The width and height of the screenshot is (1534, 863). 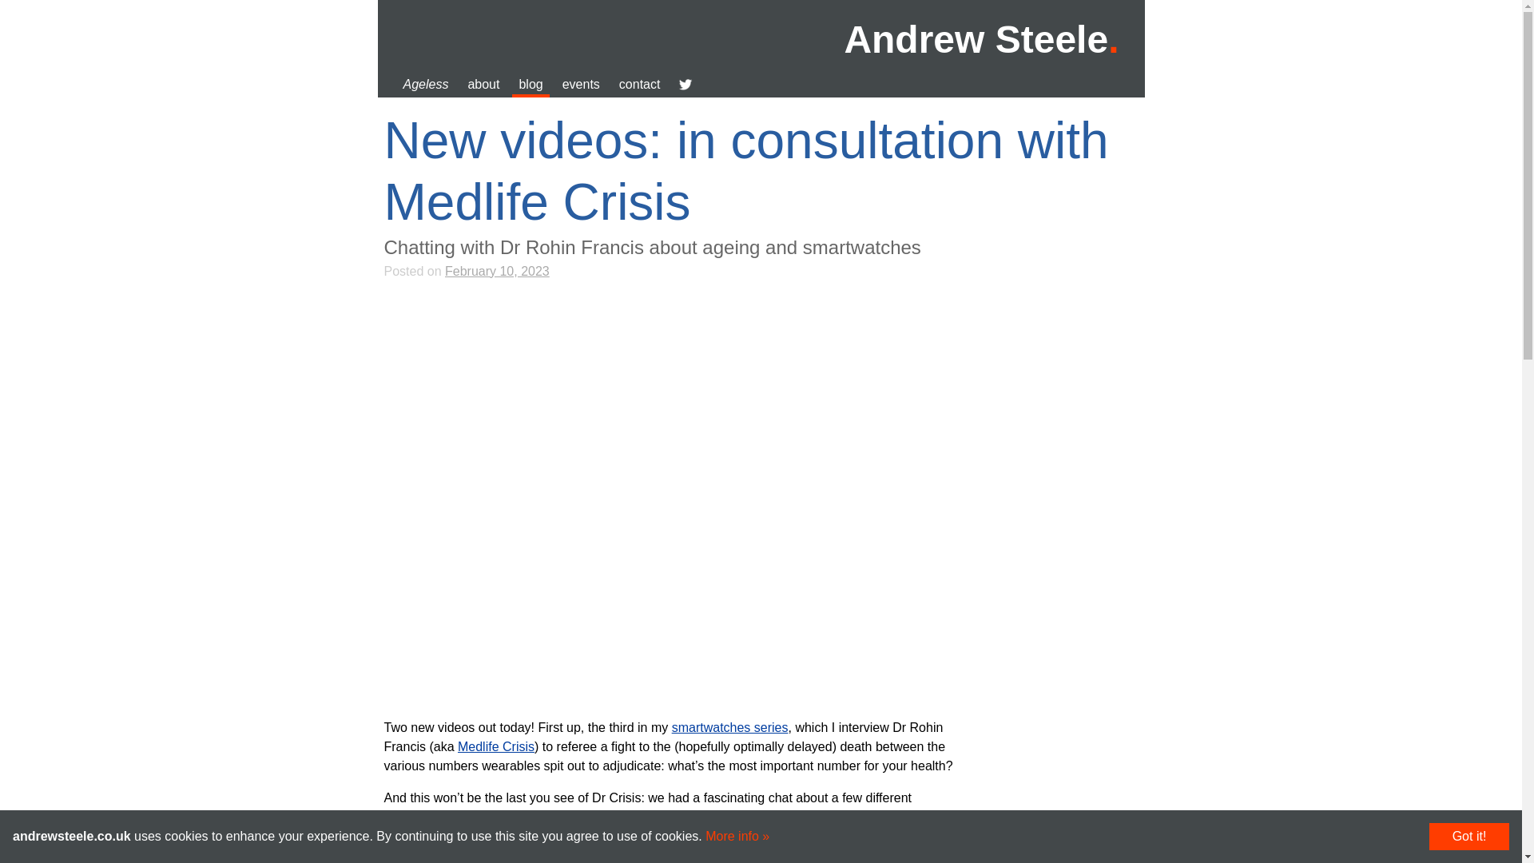 What do you see at coordinates (729, 727) in the screenshot?
I see `smartwatches series` at bounding box center [729, 727].